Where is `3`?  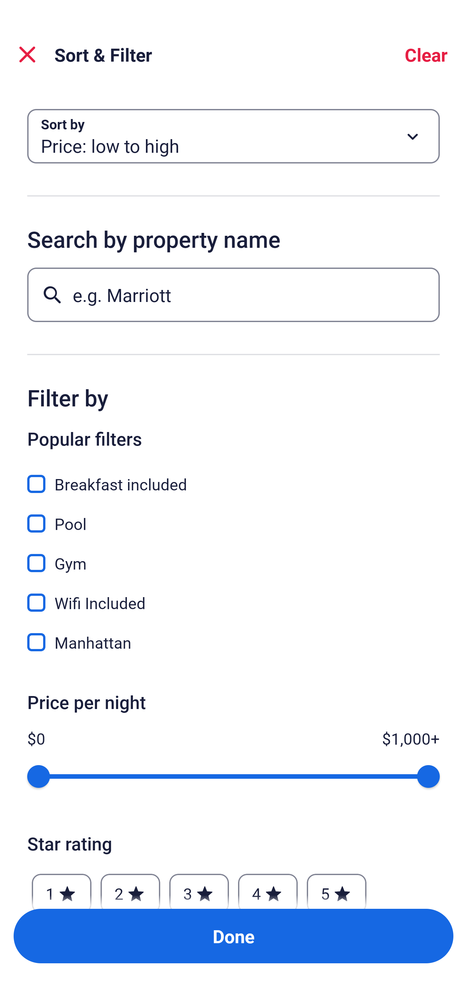 3 is located at coordinates (199, 888).